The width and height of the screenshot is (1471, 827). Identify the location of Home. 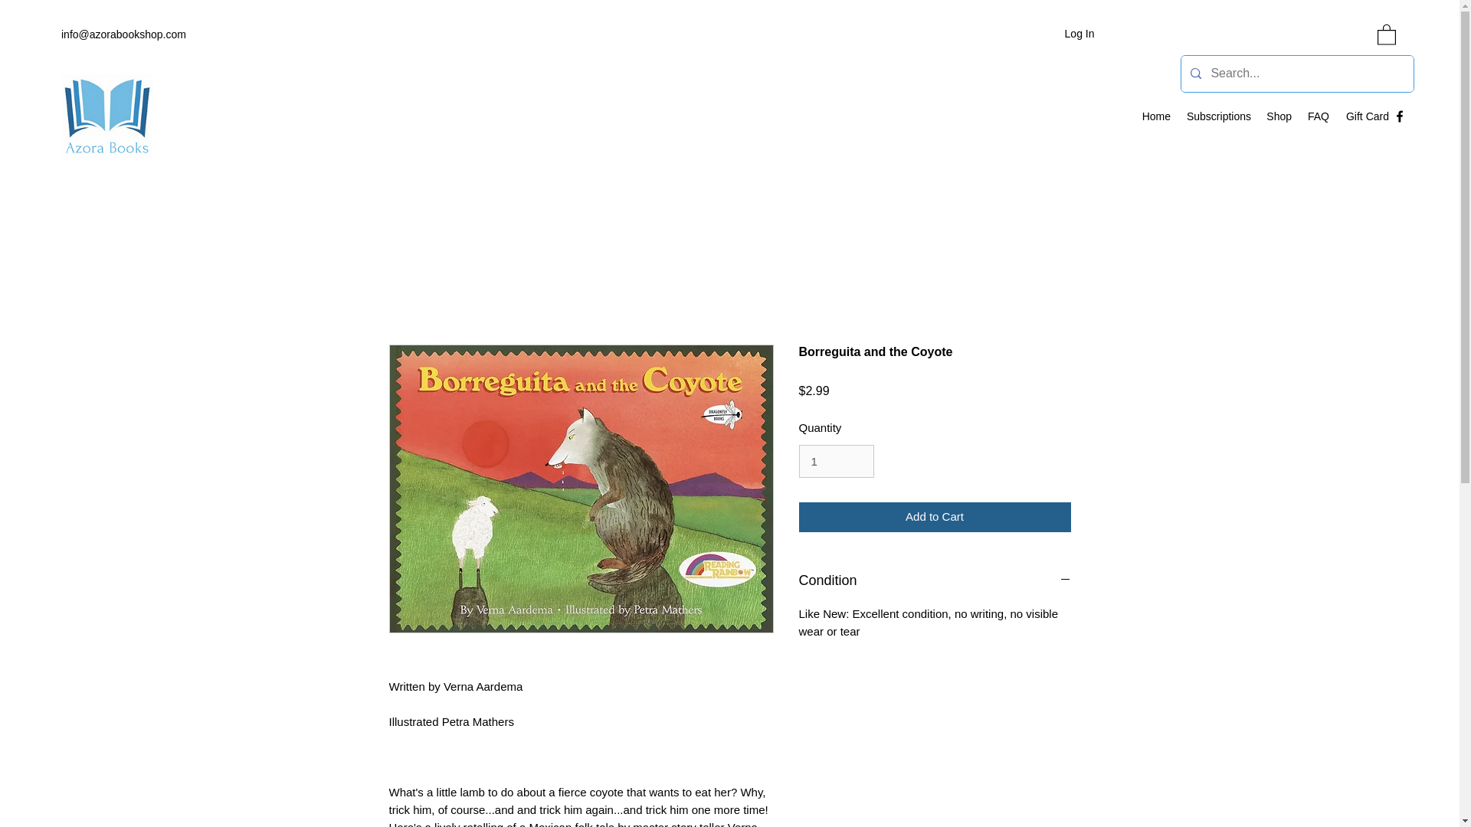
(1155, 116).